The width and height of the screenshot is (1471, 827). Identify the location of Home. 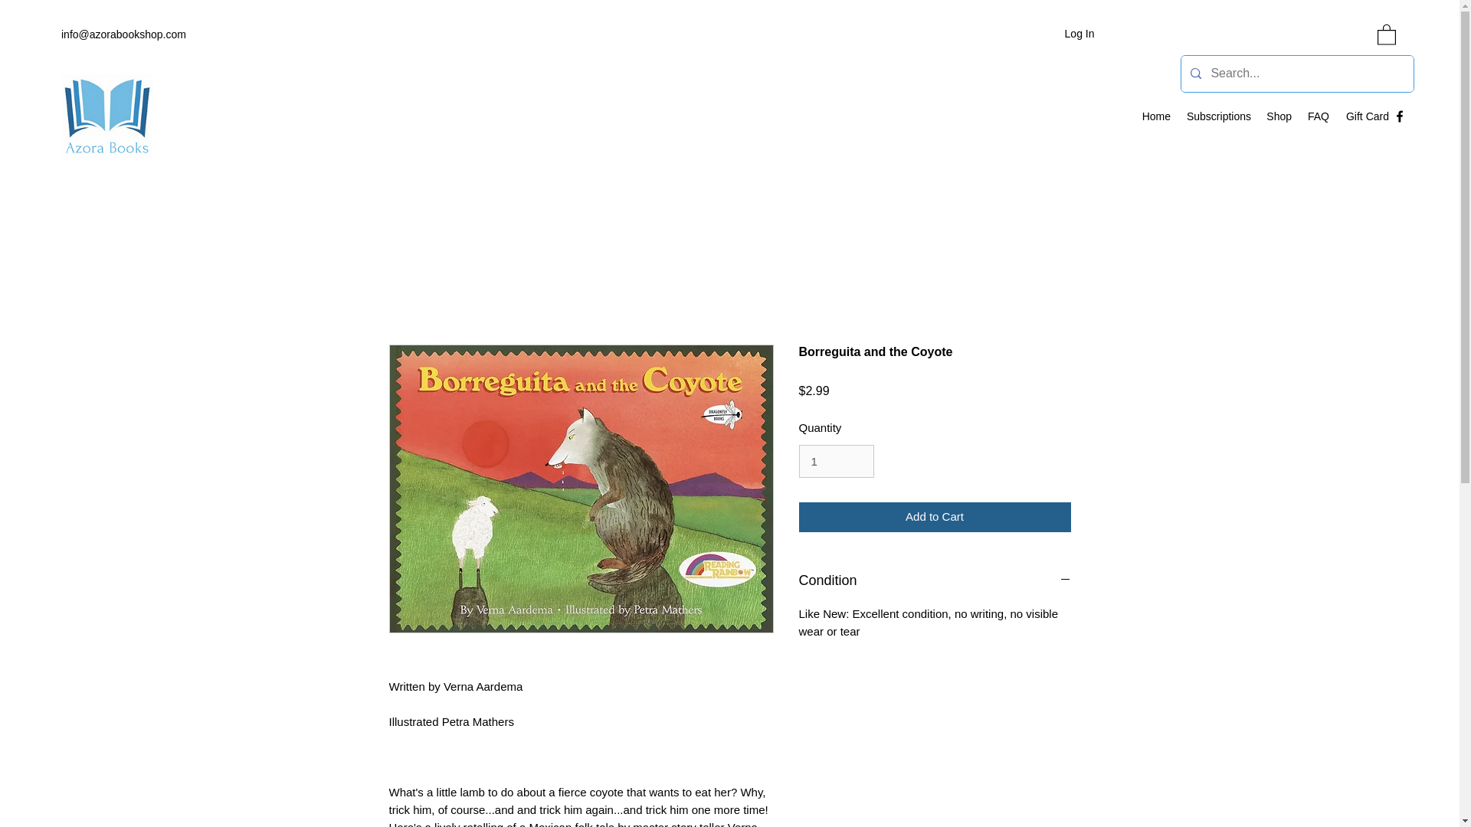
(1155, 116).